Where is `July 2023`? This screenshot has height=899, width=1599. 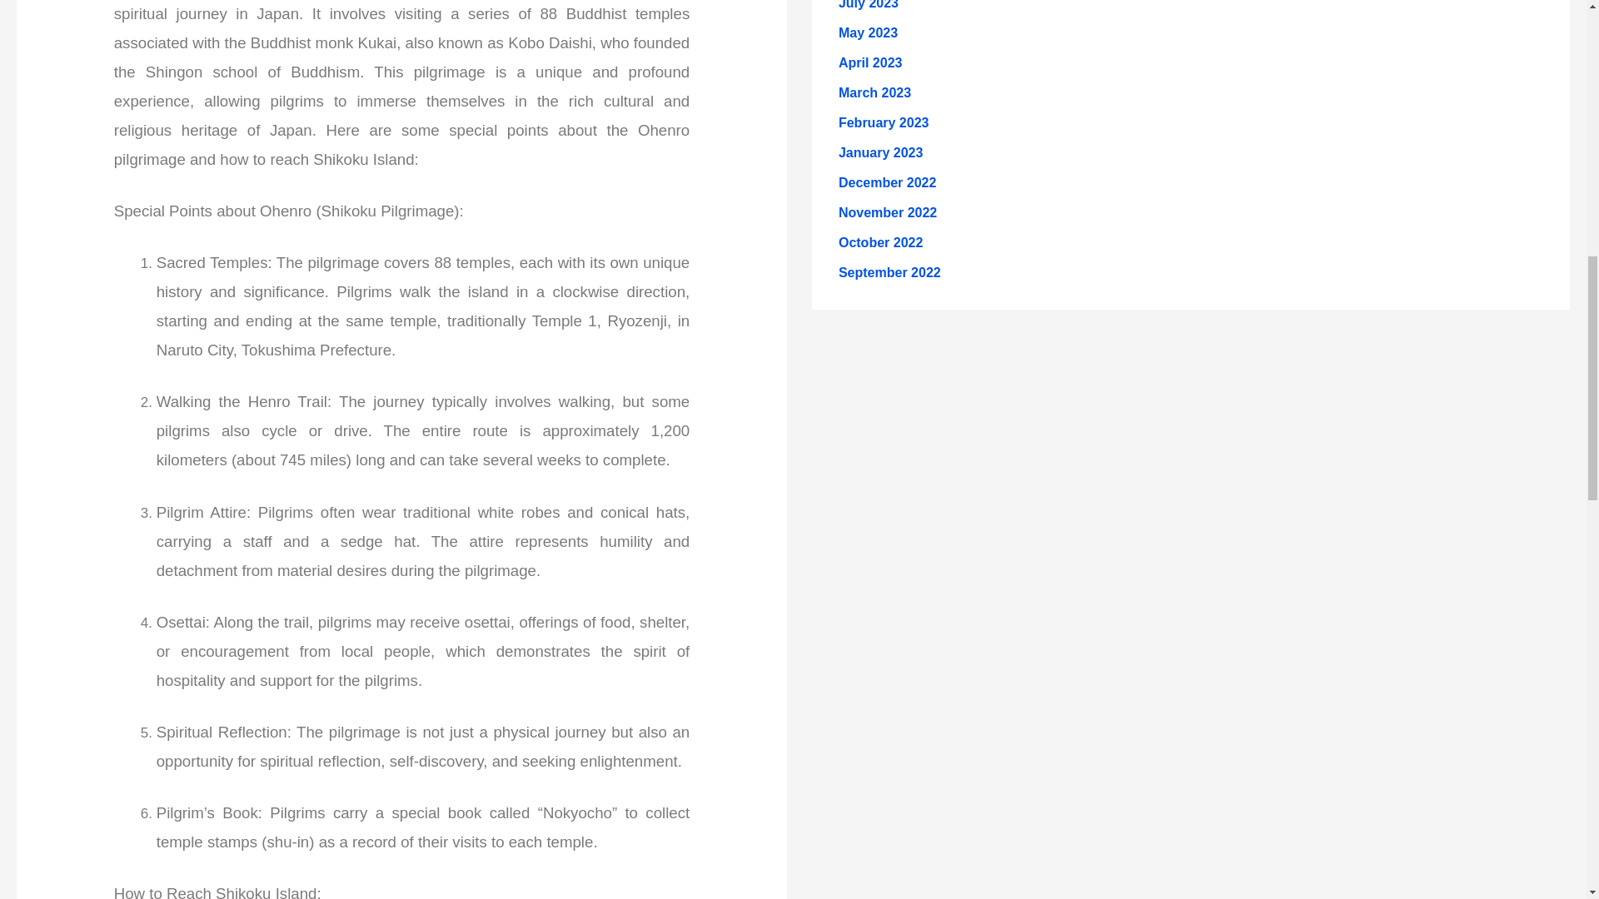
July 2023 is located at coordinates (868, 5).